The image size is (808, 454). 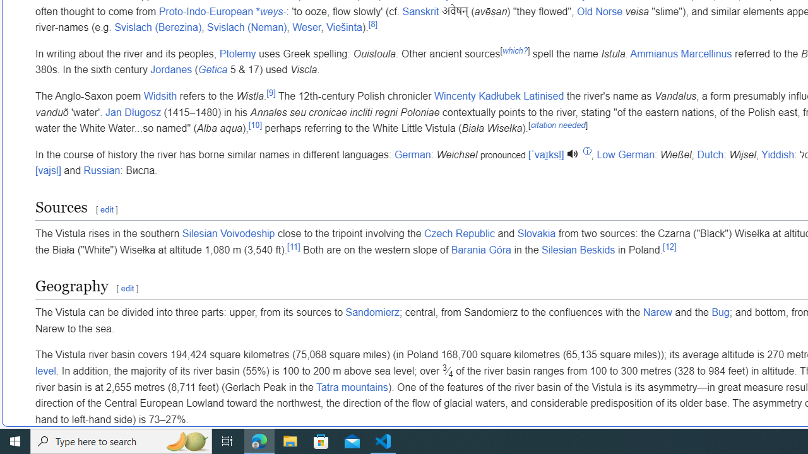 I want to click on Low German, so click(x=626, y=154).